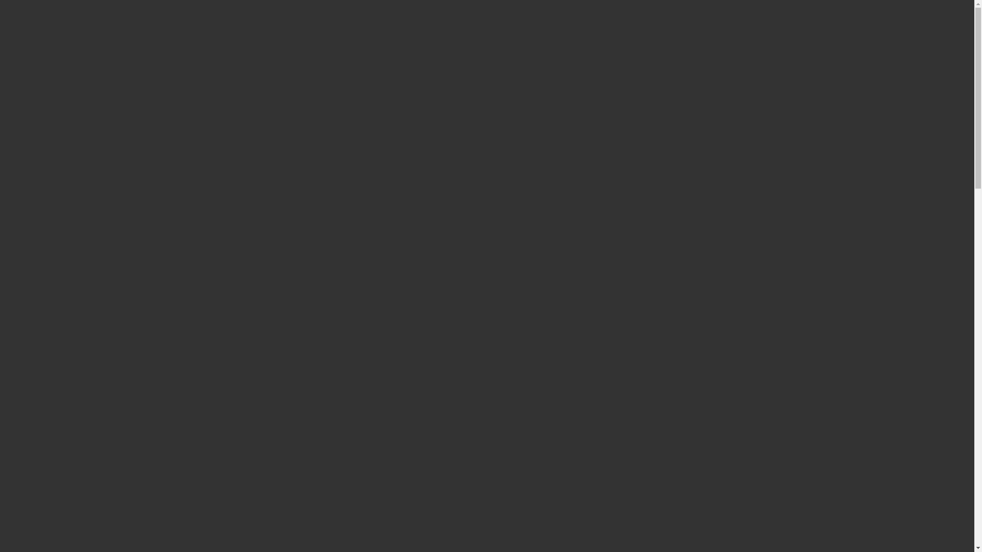 Image resolution: width=982 pixels, height=552 pixels. I want to click on Sponsoring, so click(43, 200).